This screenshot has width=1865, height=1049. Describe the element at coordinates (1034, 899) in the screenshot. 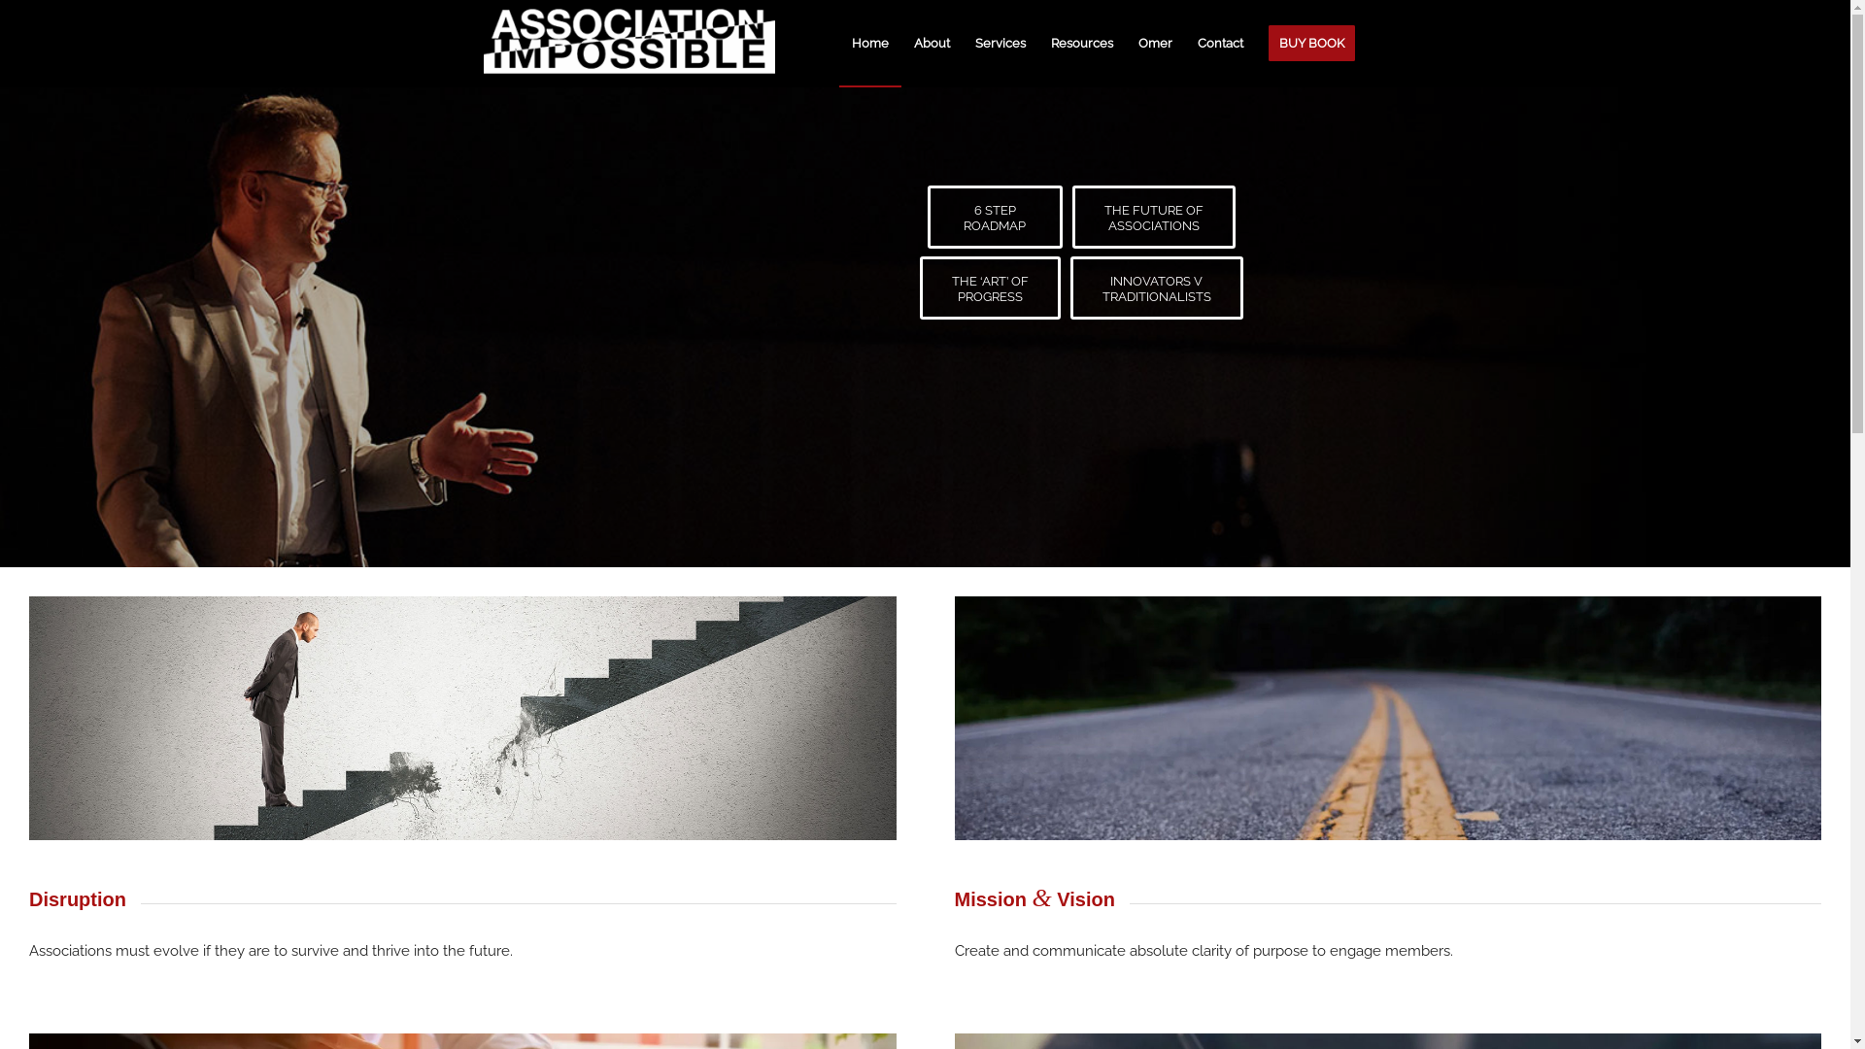

I see `Mission & Vision` at that location.